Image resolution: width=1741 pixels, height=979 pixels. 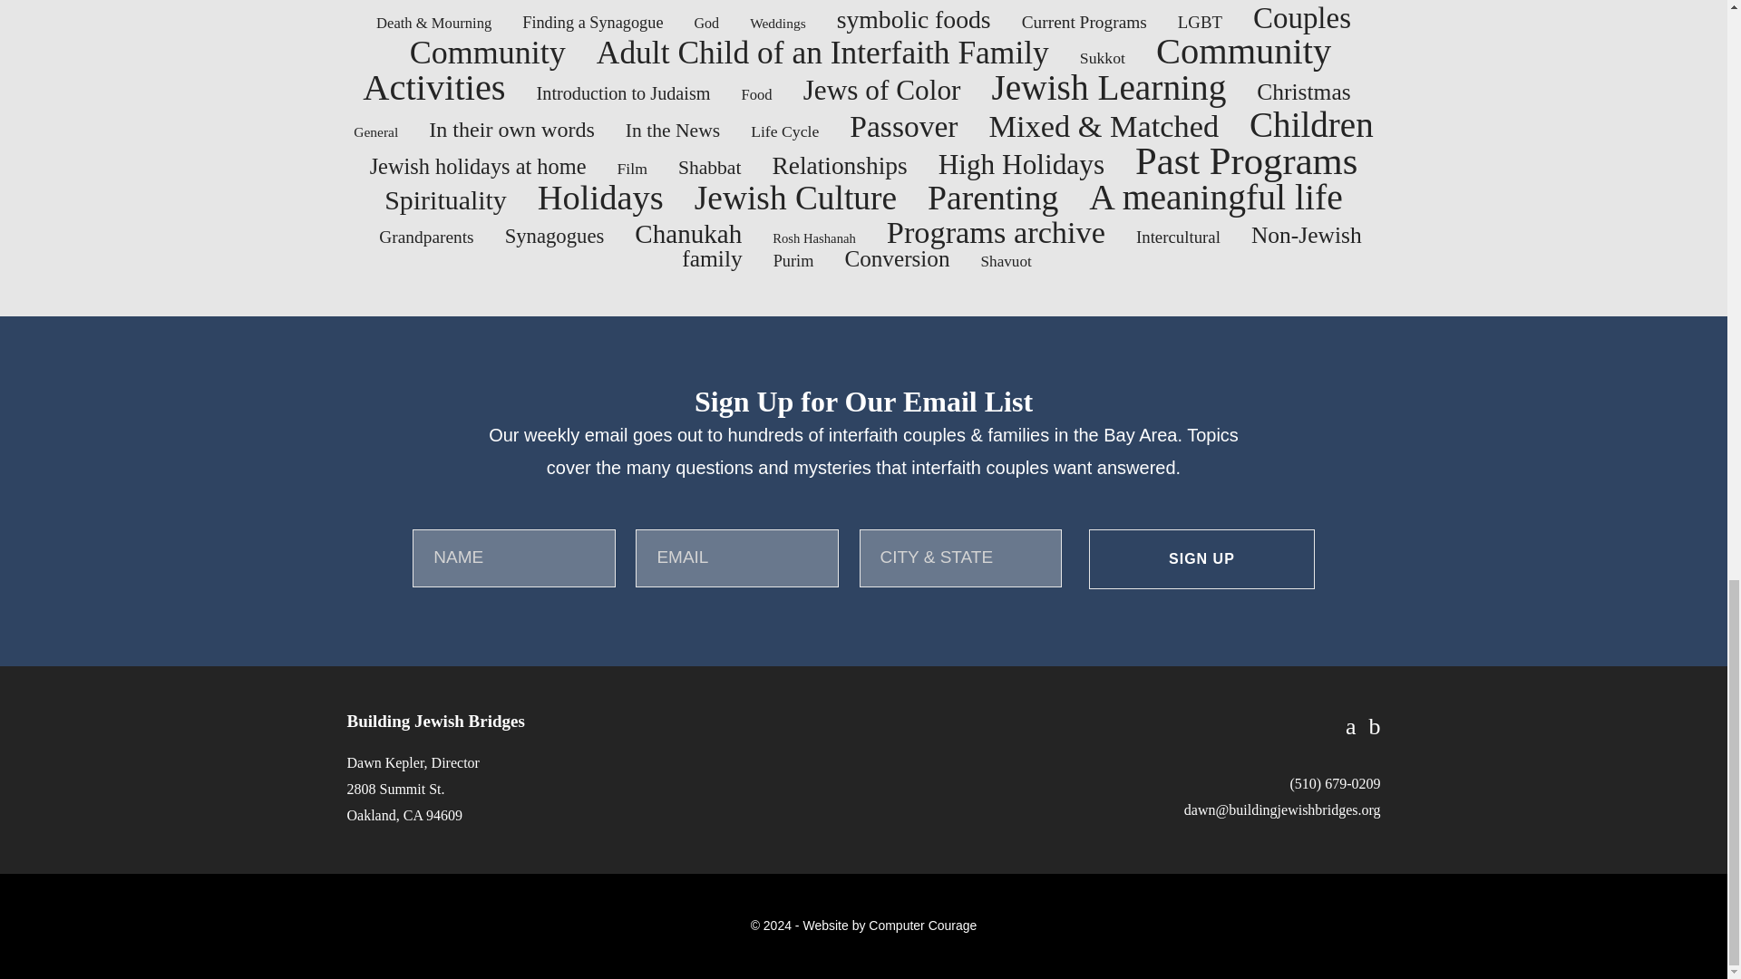 What do you see at coordinates (778, 23) in the screenshot?
I see `Weddings` at bounding box center [778, 23].